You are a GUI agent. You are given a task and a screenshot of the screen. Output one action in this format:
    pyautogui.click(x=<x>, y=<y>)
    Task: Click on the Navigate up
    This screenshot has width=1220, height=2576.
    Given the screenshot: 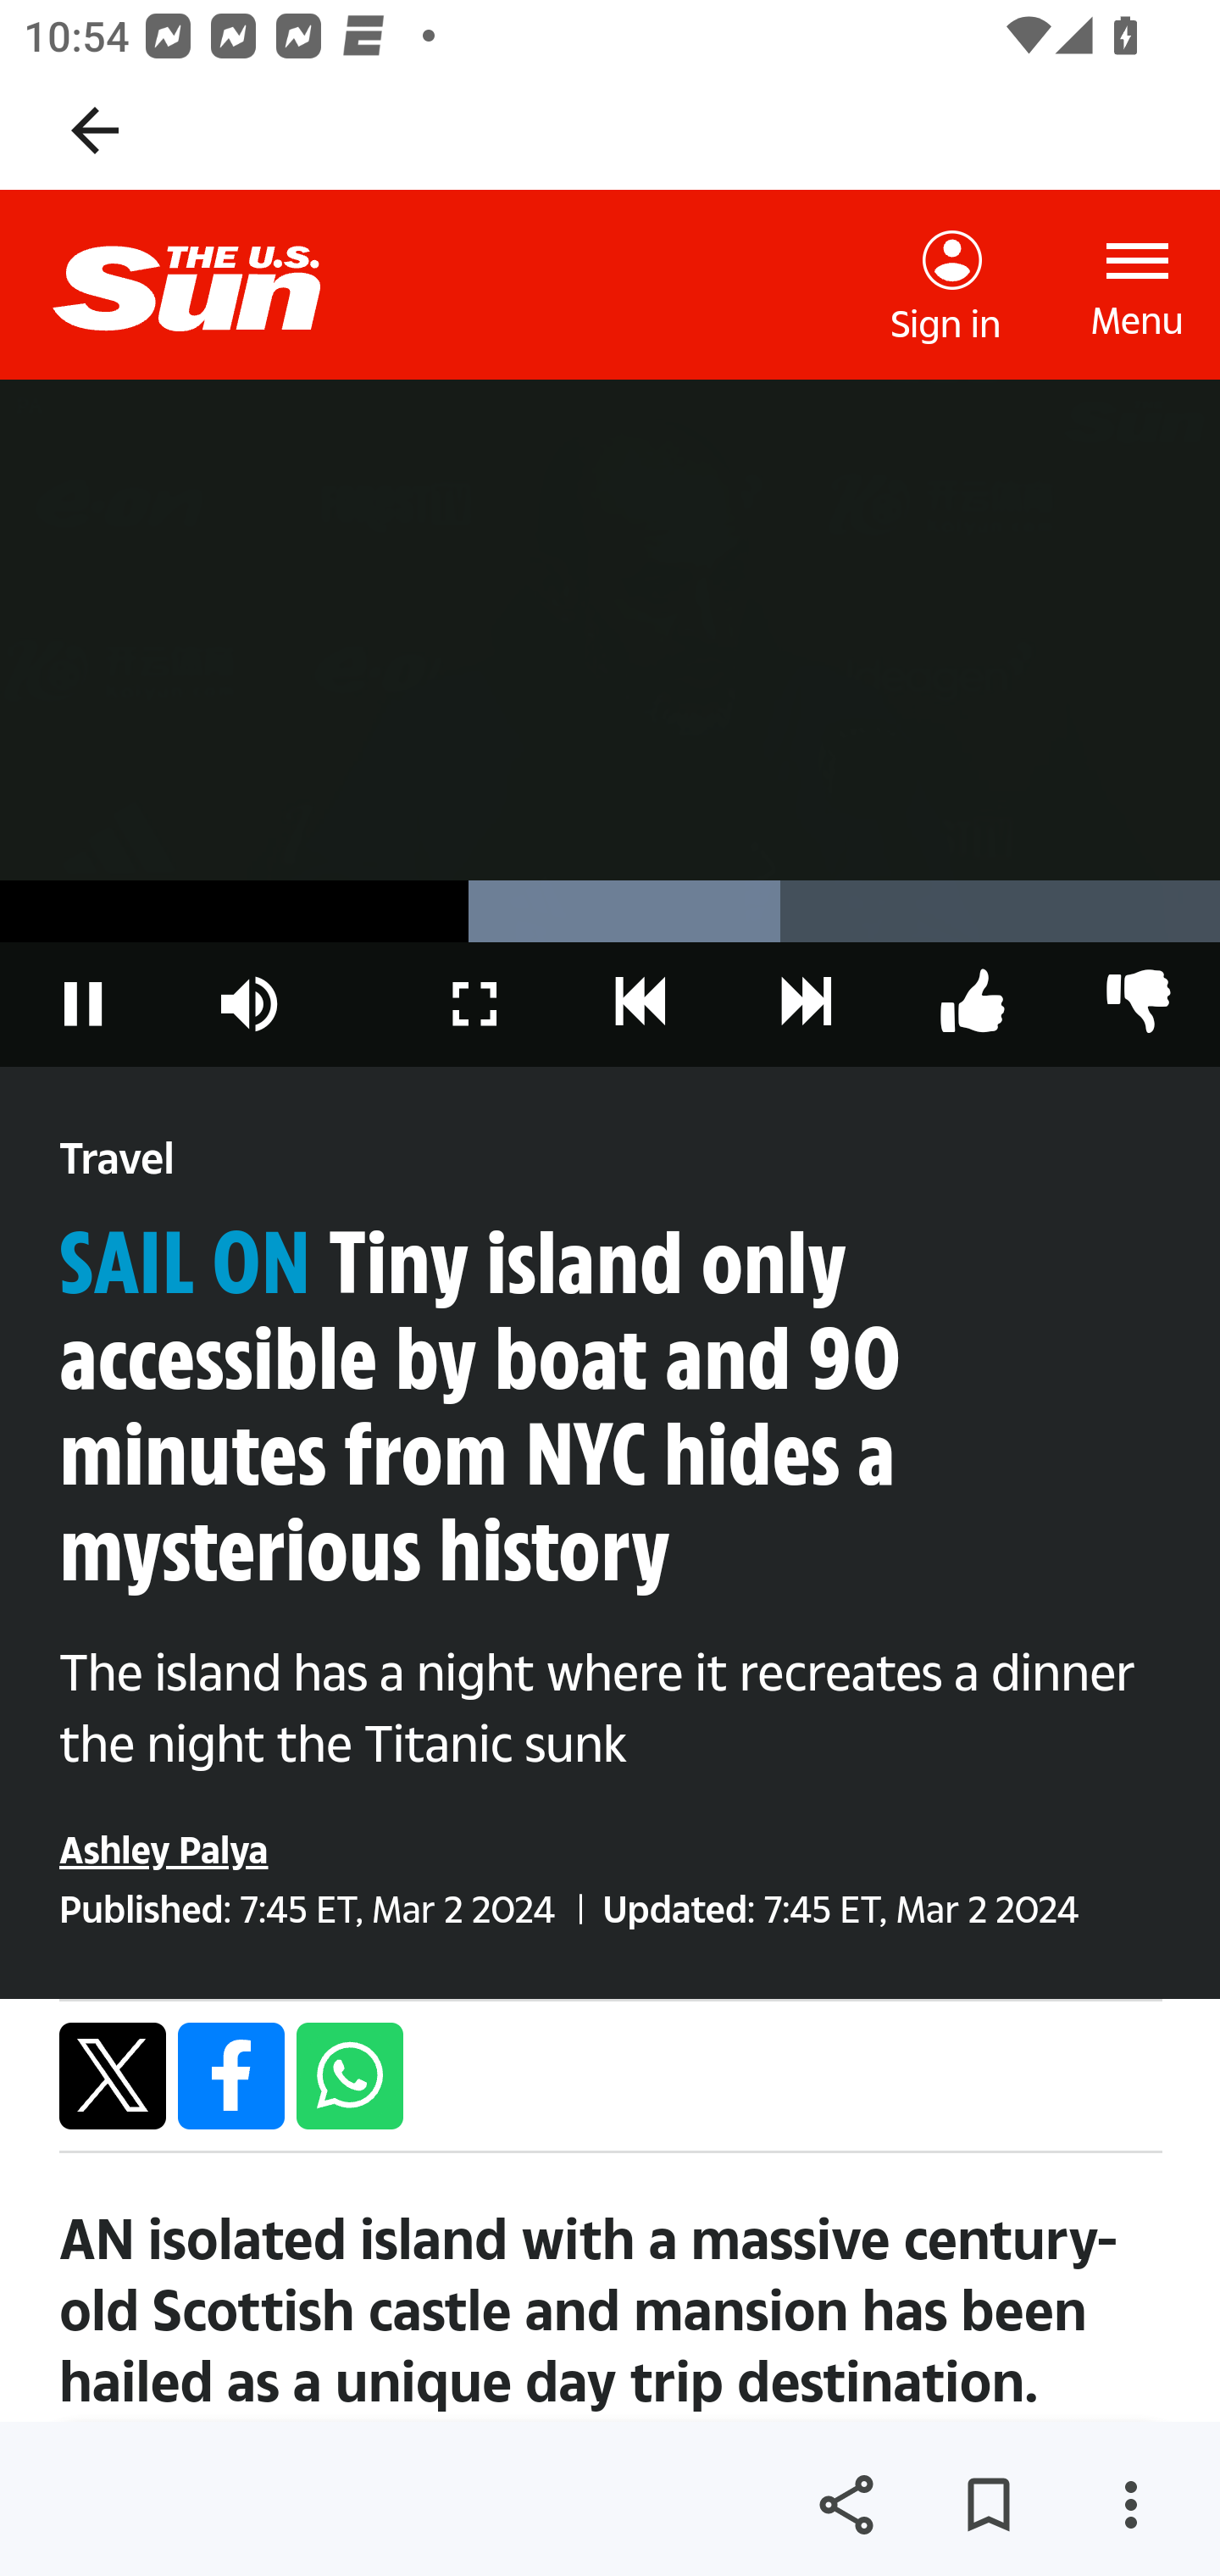 What is the action you would take?
    pyautogui.click(x=95, y=130)
    